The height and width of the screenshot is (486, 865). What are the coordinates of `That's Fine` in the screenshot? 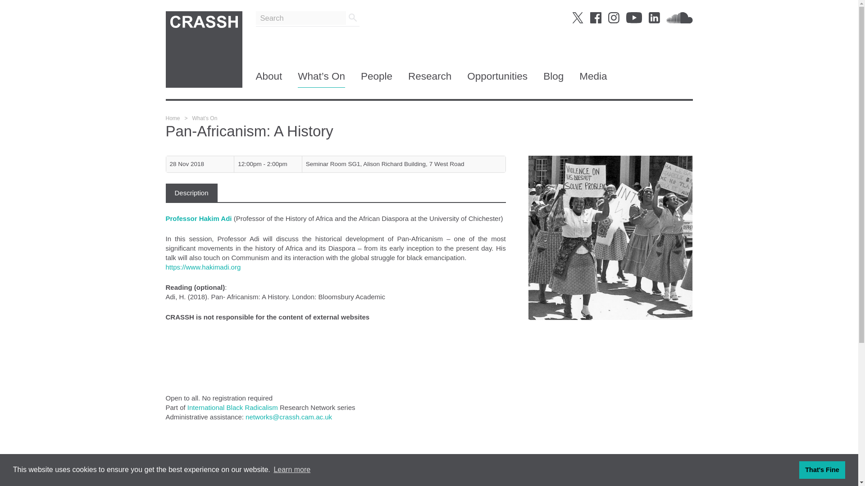 It's located at (822, 469).